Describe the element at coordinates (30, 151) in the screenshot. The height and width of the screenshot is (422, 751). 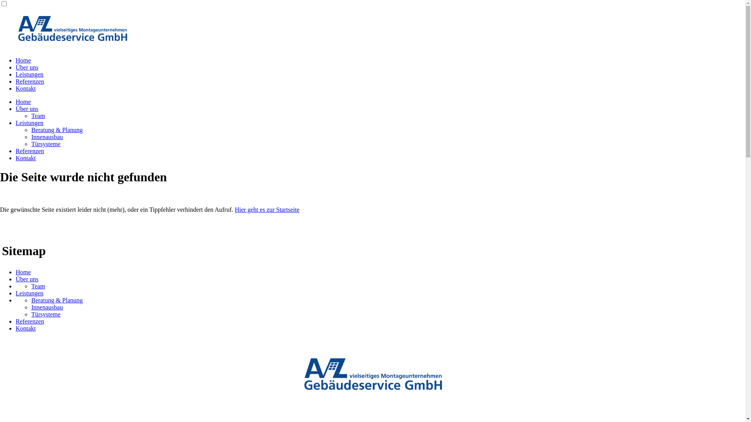
I see `Referenzen` at that location.